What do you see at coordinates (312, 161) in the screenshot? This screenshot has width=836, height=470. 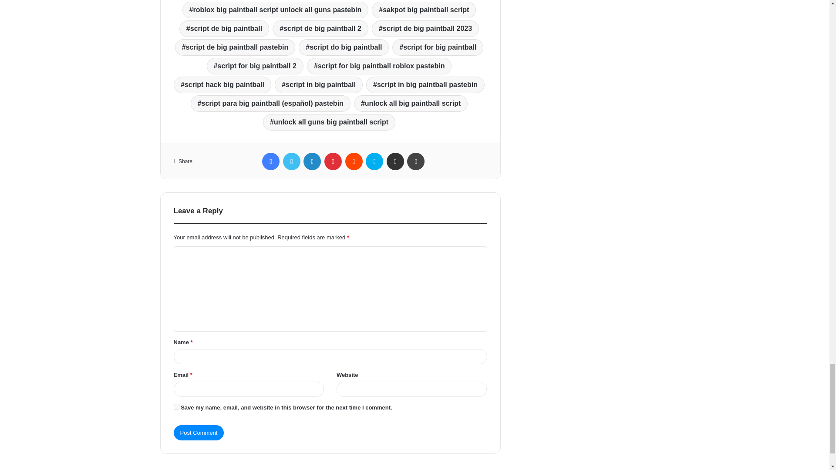 I see `LinkedIn` at bounding box center [312, 161].